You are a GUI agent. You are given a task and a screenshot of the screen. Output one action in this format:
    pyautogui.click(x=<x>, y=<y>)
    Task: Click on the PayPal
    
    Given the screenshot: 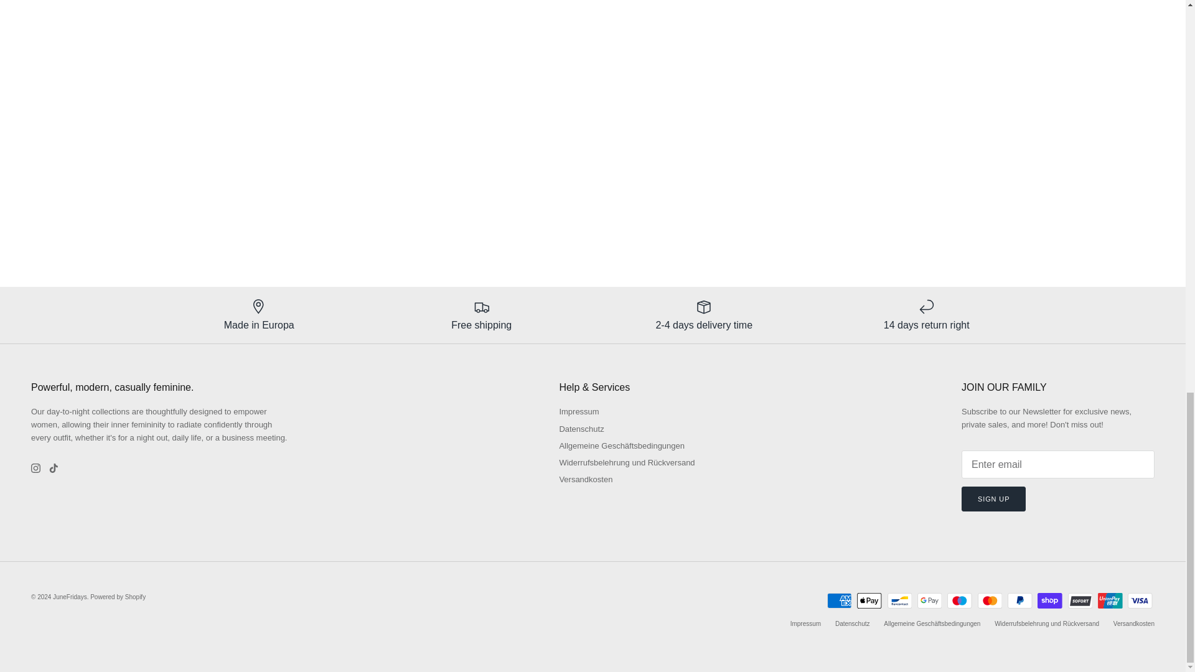 What is the action you would take?
    pyautogui.click(x=1019, y=600)
    